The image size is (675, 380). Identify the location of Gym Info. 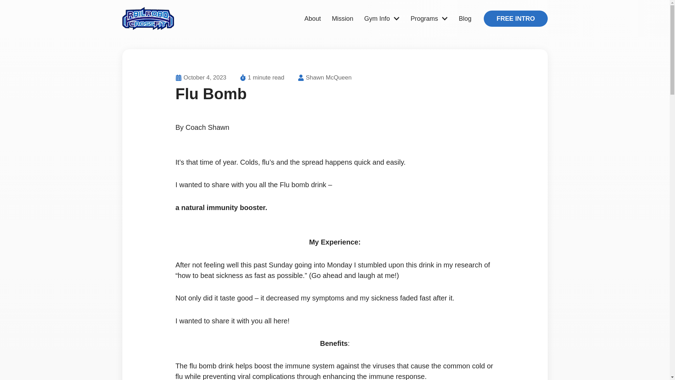
(382, 18).